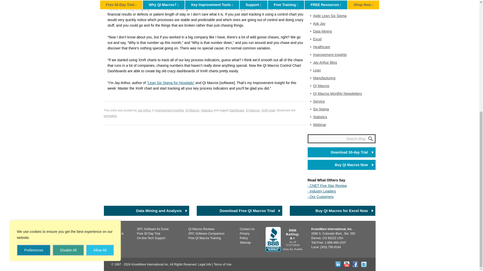 The height and width of the screenshot is (271, 483). Describe the element at coordinates (68, 62) in the screenshot. I see `Disable All` at that location.